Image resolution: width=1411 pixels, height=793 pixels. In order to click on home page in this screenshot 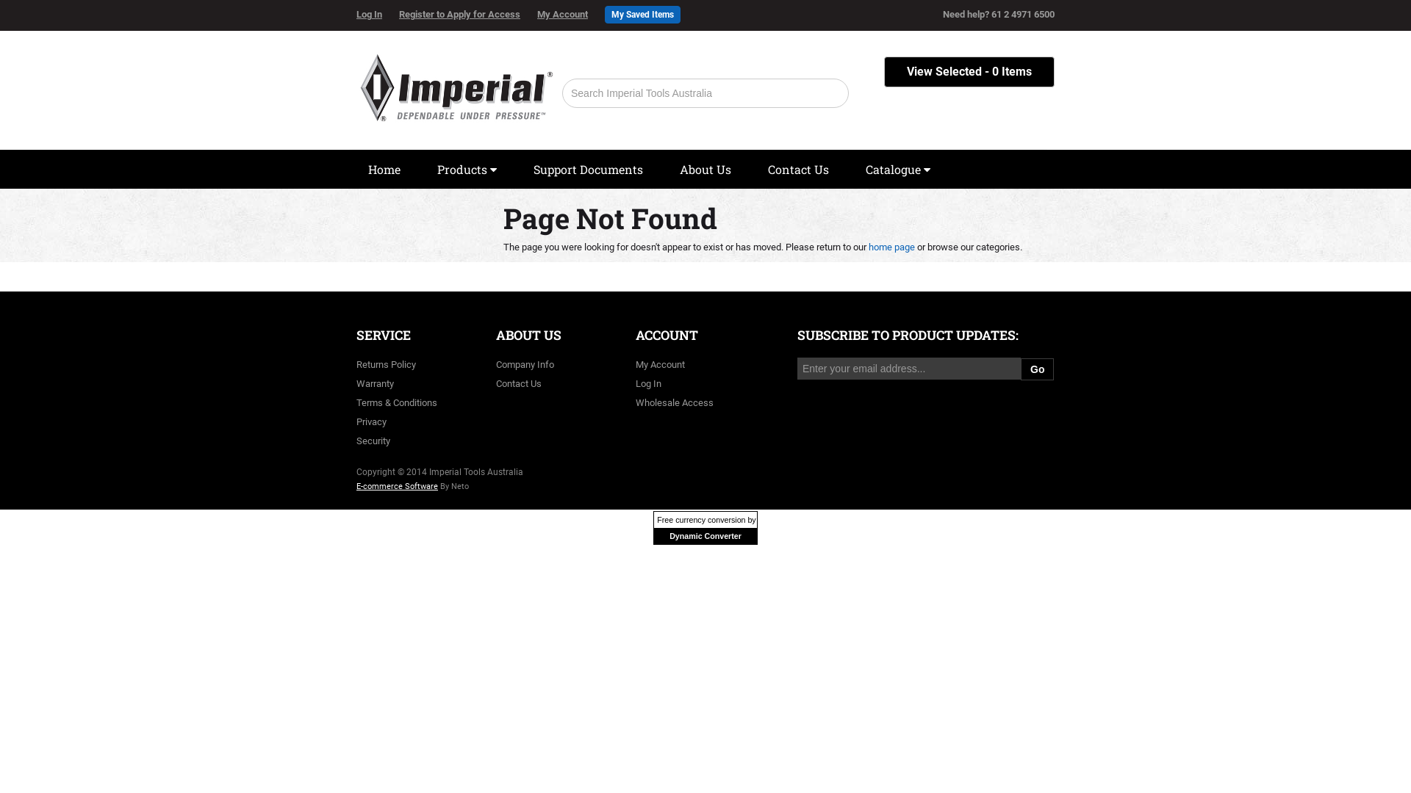, I will do `click(892, 247)`.